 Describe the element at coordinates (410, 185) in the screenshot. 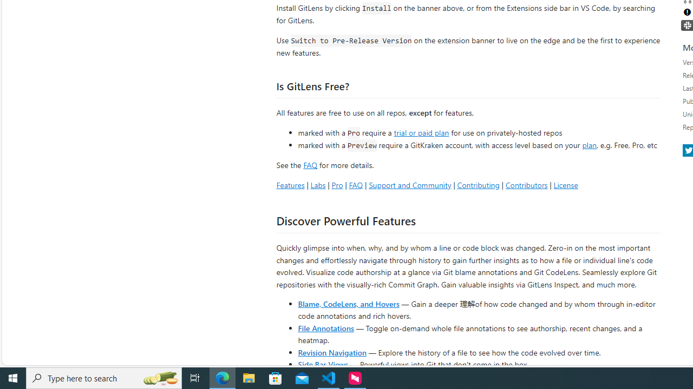

I see `Support and Community` at that location.